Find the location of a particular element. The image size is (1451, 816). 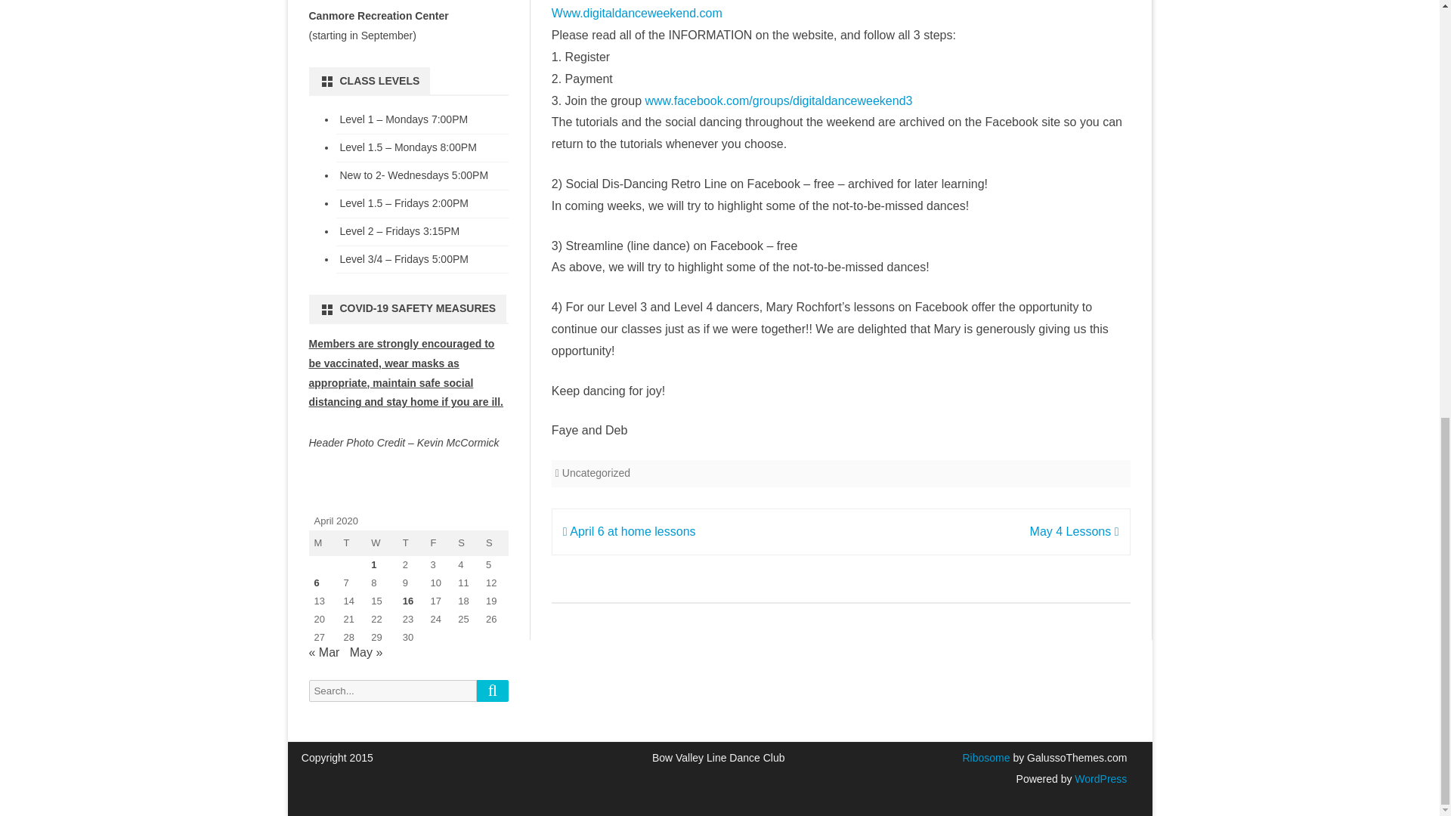

Thursday is located at coordinates (411, 542).